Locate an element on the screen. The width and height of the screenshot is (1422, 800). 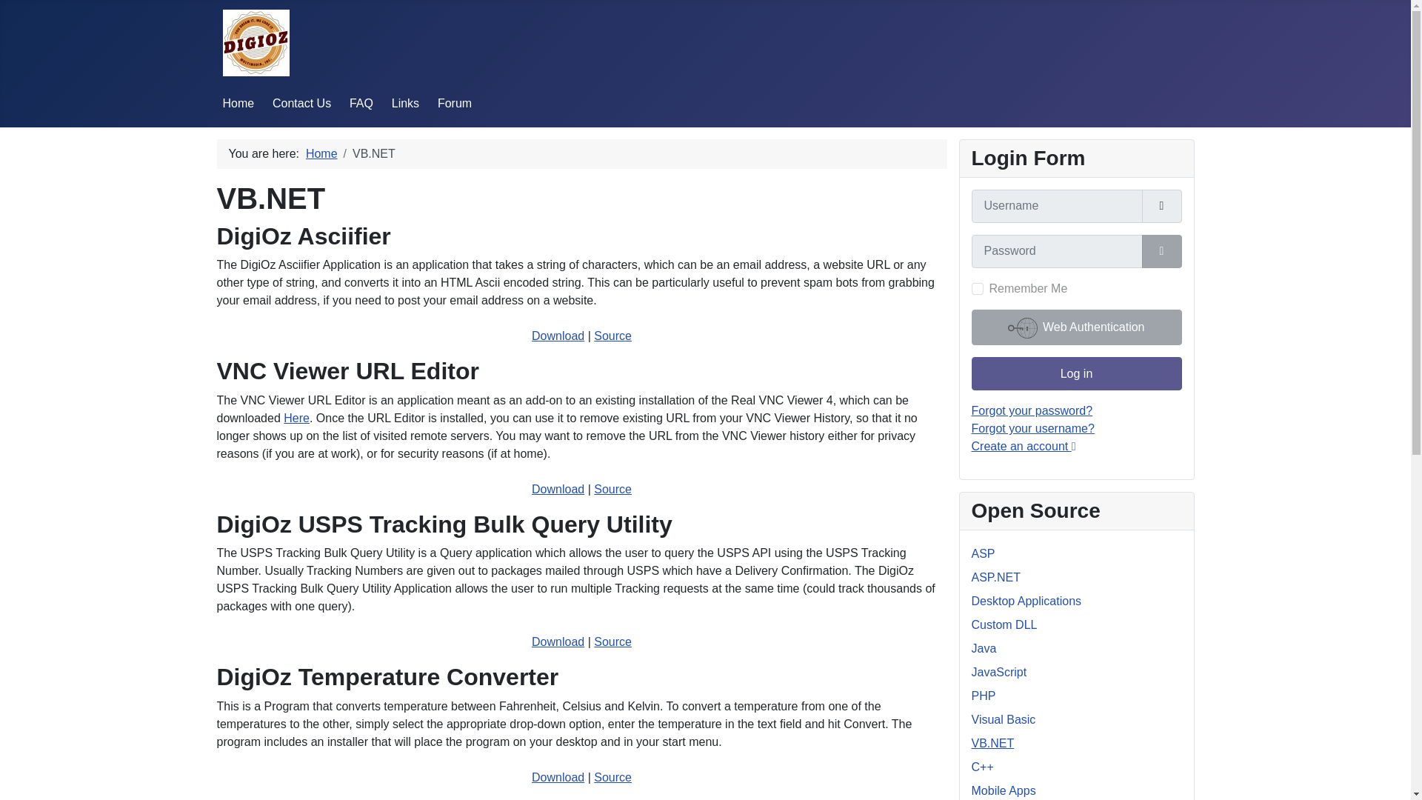
Download is located at coordinates (558, 641).